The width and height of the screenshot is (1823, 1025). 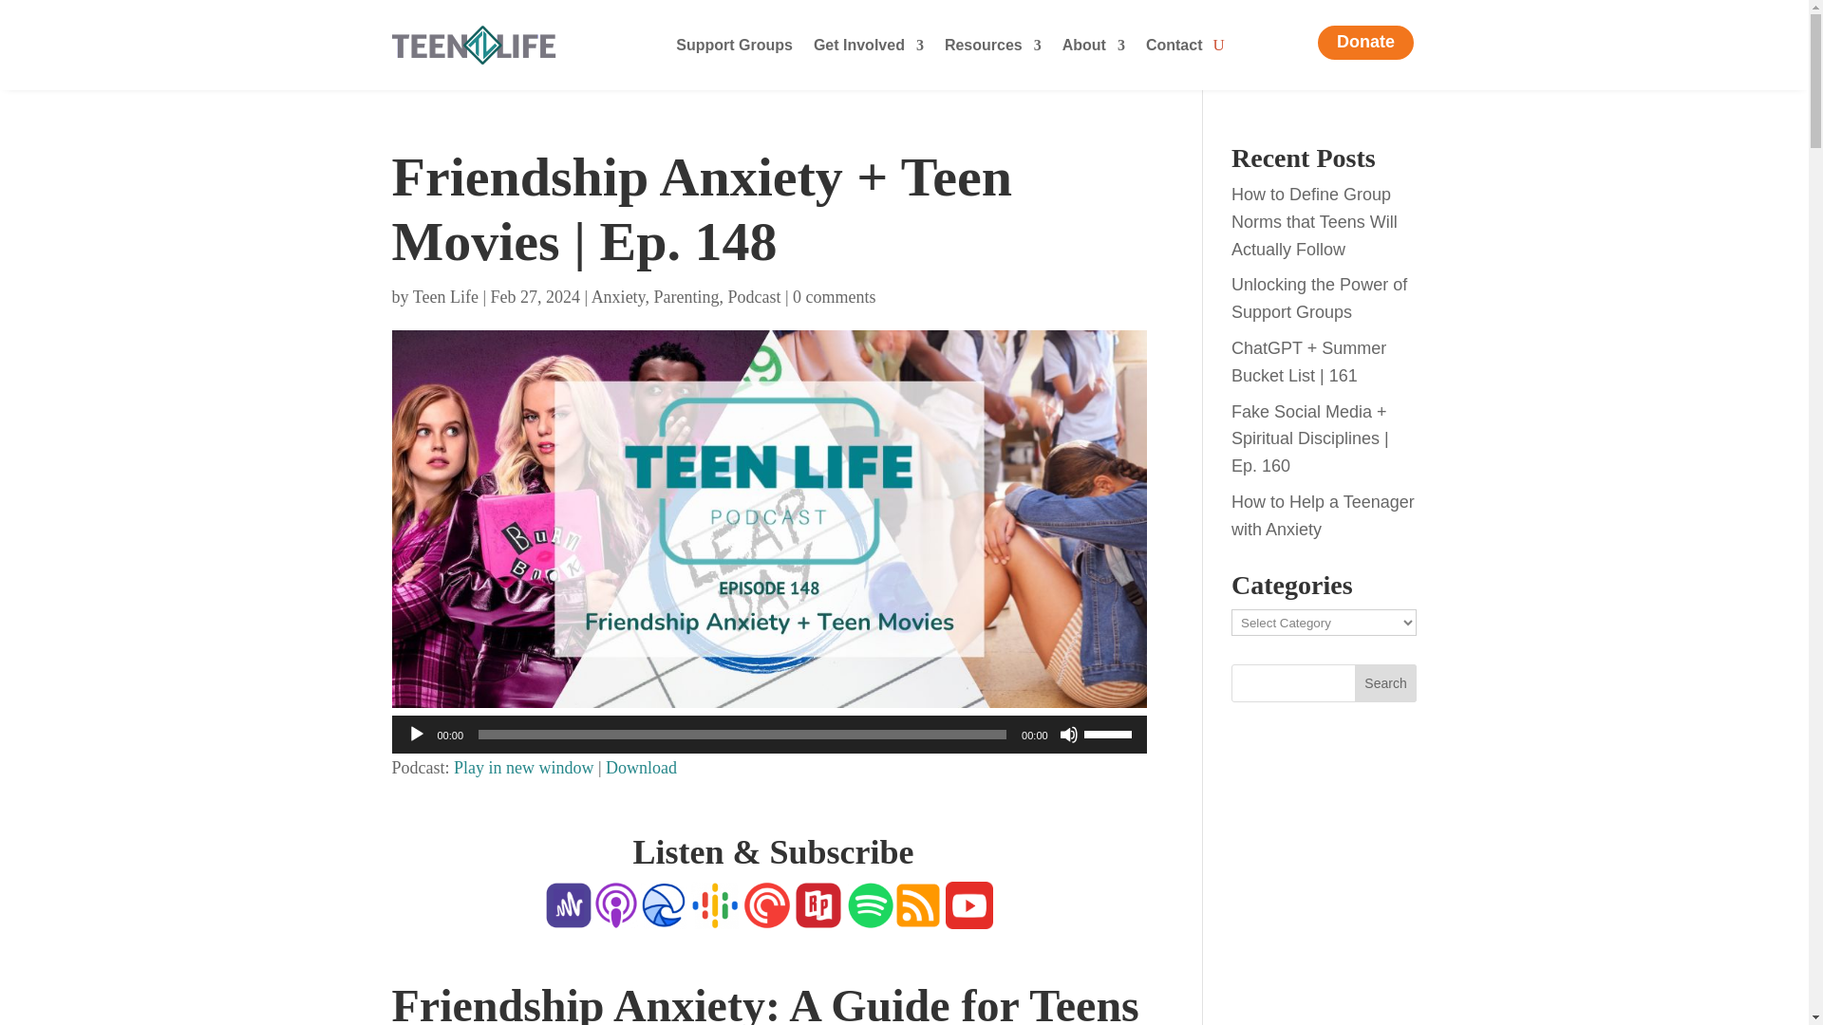 What do you see at coordinates (1094, 47) in the screenshot?
I see `About` at bounding box center [1094, 47].